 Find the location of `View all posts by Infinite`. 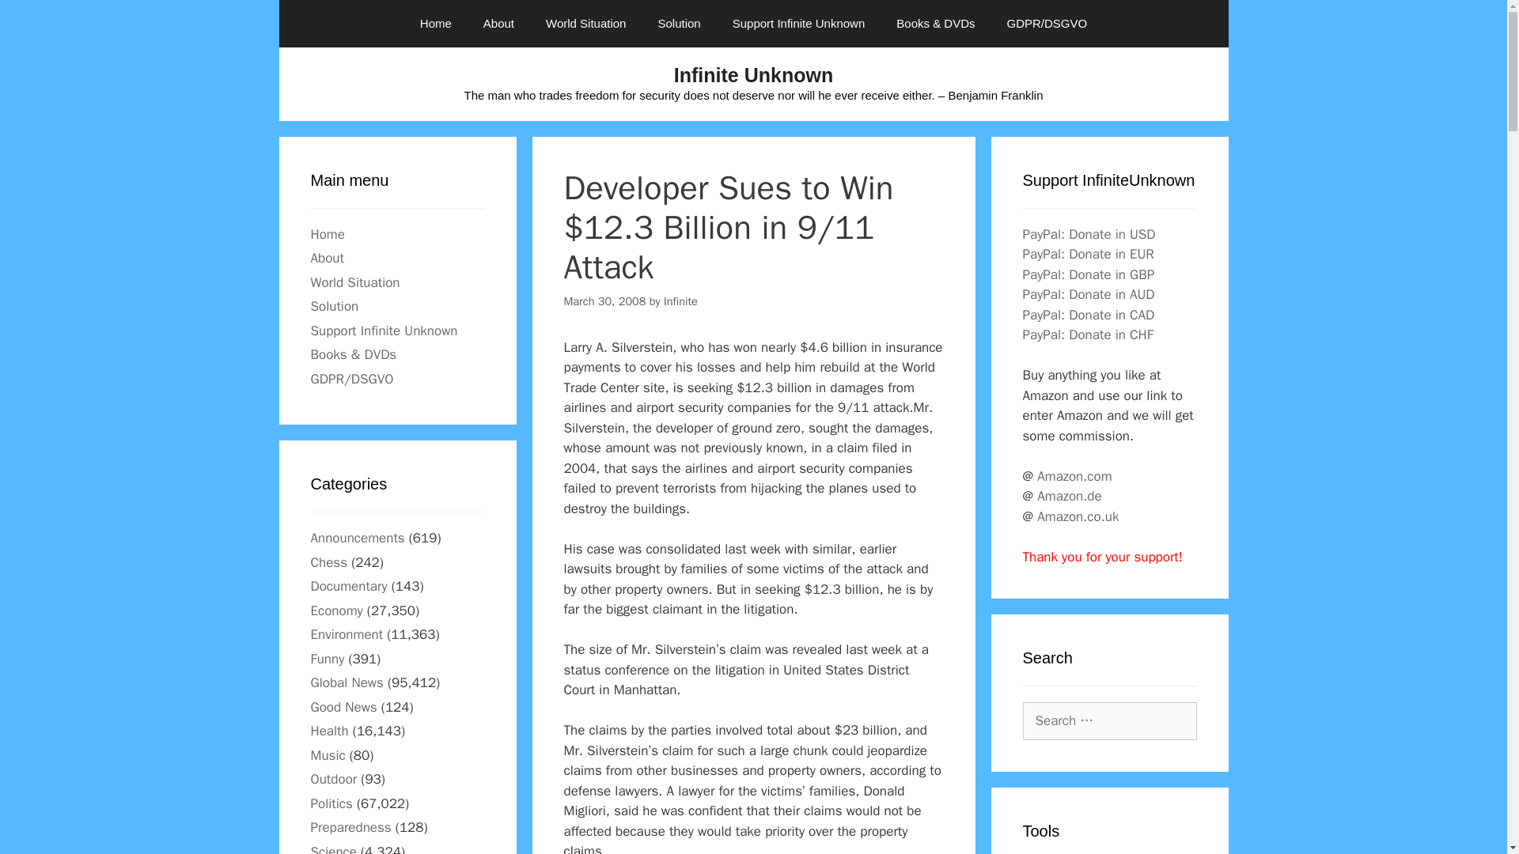

View all posts by Infinite is located at coordinates (680, 300).